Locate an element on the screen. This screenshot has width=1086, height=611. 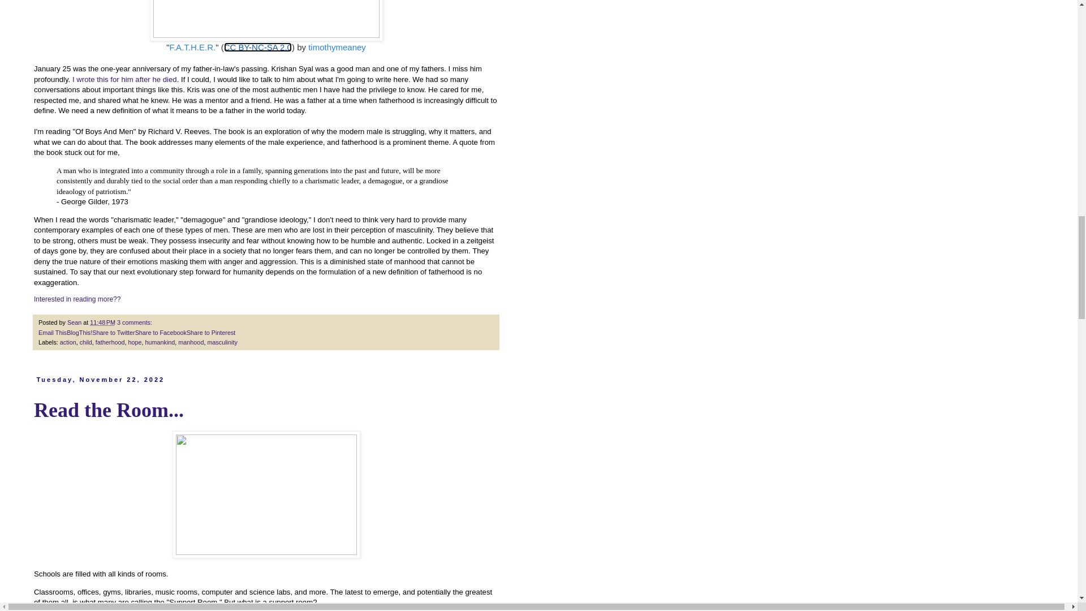
I wrote this for him after he died is located at coordinates (124, 79).